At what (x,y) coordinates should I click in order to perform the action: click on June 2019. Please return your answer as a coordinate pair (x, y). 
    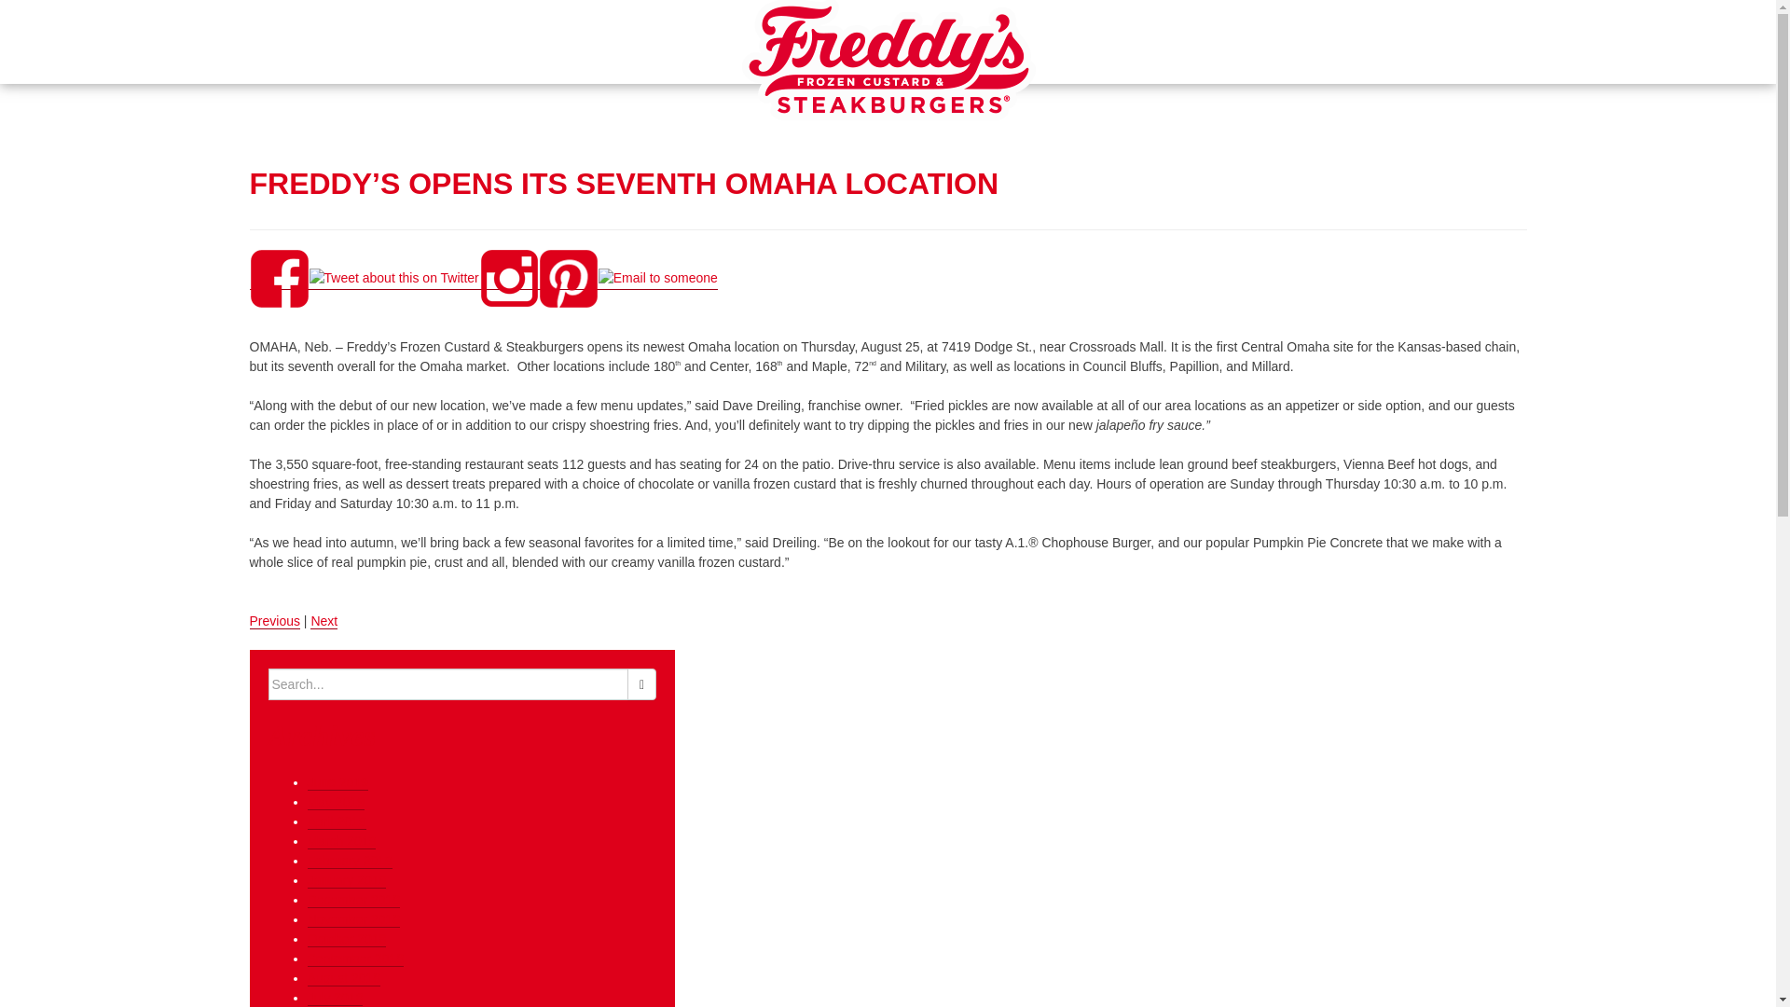
    Looking at the image, I should click on (337, 781).